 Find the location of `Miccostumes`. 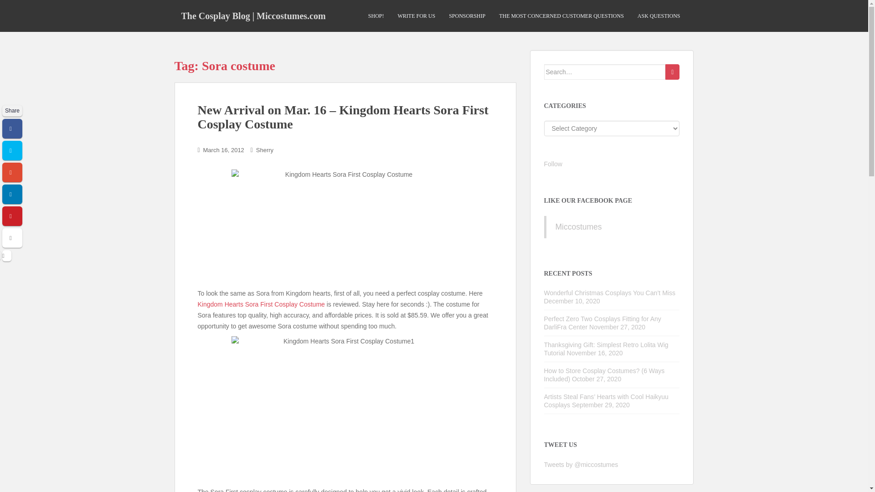

Miccostumes is located at coordinates (578, 227).